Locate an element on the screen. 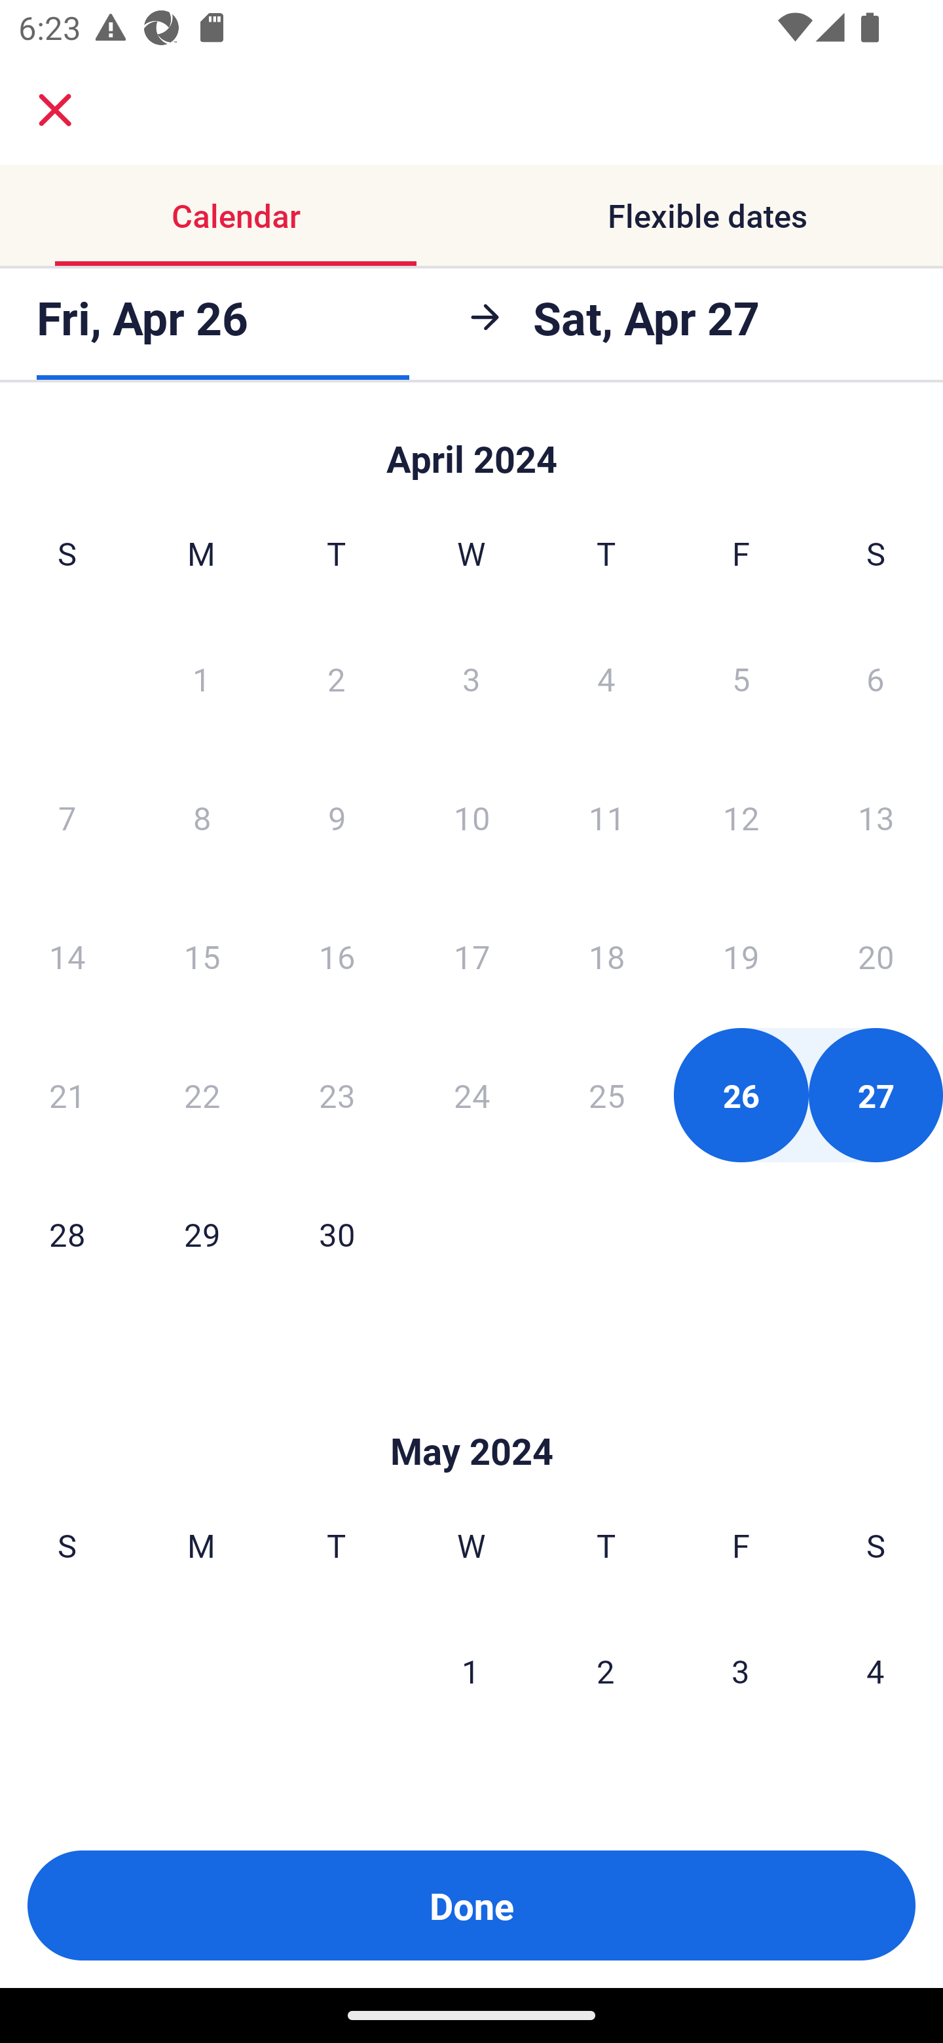  12 Friday, April 12, 2024 is located at coordinates (741, 817).